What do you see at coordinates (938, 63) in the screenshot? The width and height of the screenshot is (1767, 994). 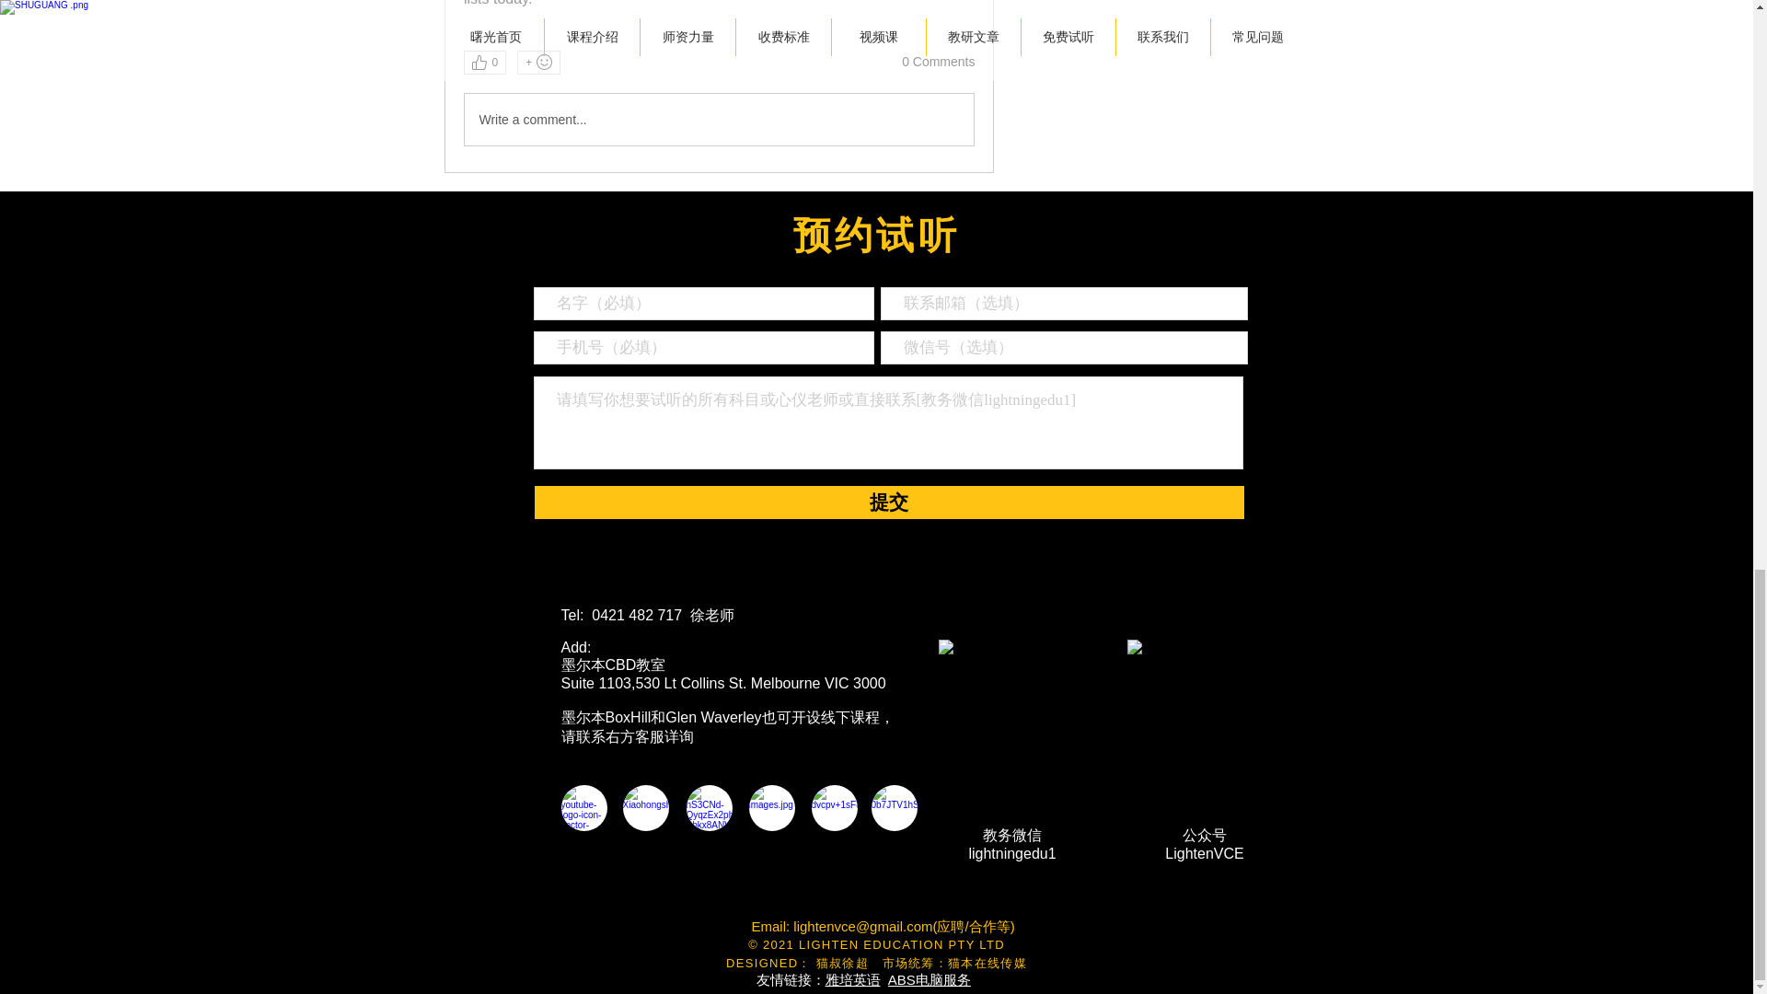 I see `0 Comments` at bounding box center [938, 63].